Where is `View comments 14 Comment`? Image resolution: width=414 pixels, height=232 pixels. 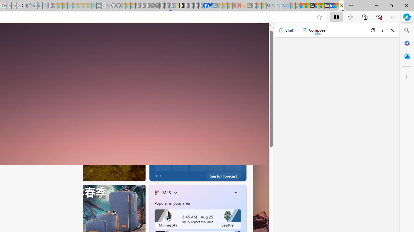 View comments 14 Comment is located at coordinates (184, 175).